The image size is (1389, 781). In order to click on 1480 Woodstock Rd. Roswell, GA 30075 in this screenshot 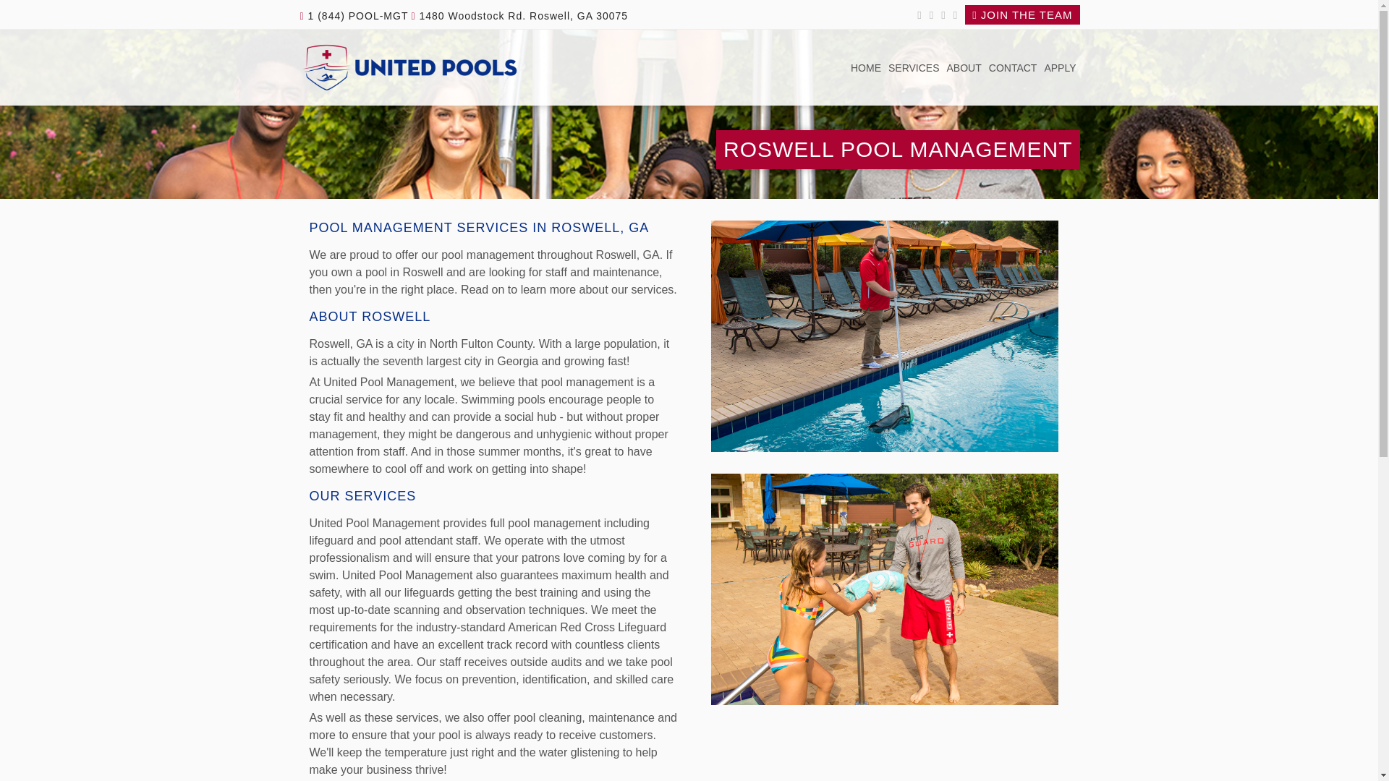, I will do `click(519, 16)`.